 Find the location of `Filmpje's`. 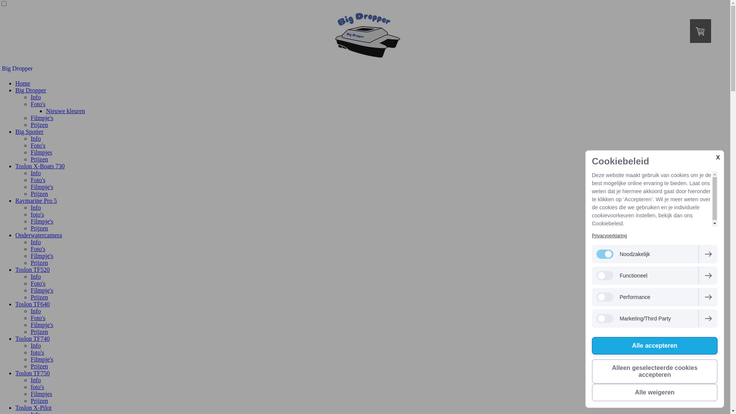

Filmpje's is located at coordinates (42, 187).